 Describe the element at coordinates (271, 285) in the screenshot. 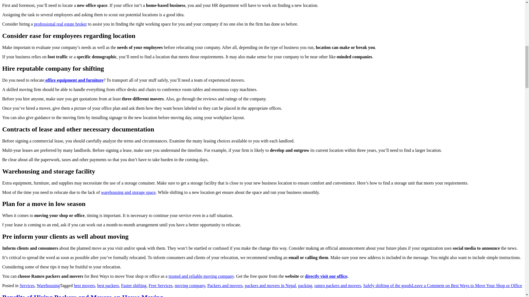

I see `packers and movers in Nepal` at that location.